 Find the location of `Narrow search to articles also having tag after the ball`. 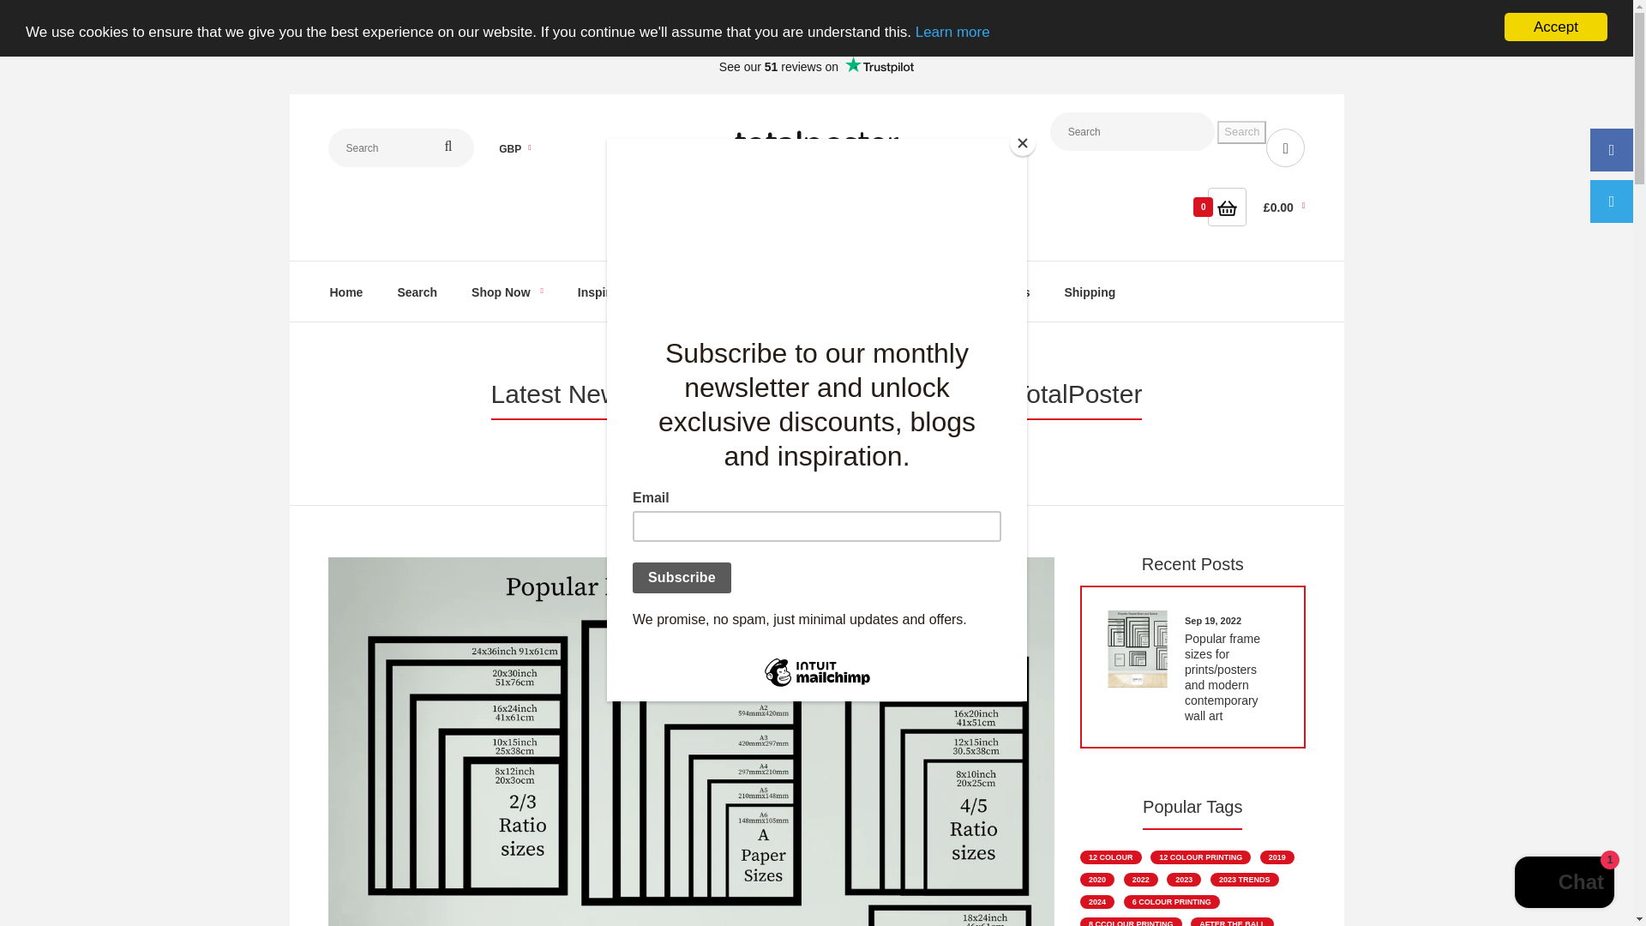

Narrow search to articles also having tag after the ball is located at coordinates (1232, 922).